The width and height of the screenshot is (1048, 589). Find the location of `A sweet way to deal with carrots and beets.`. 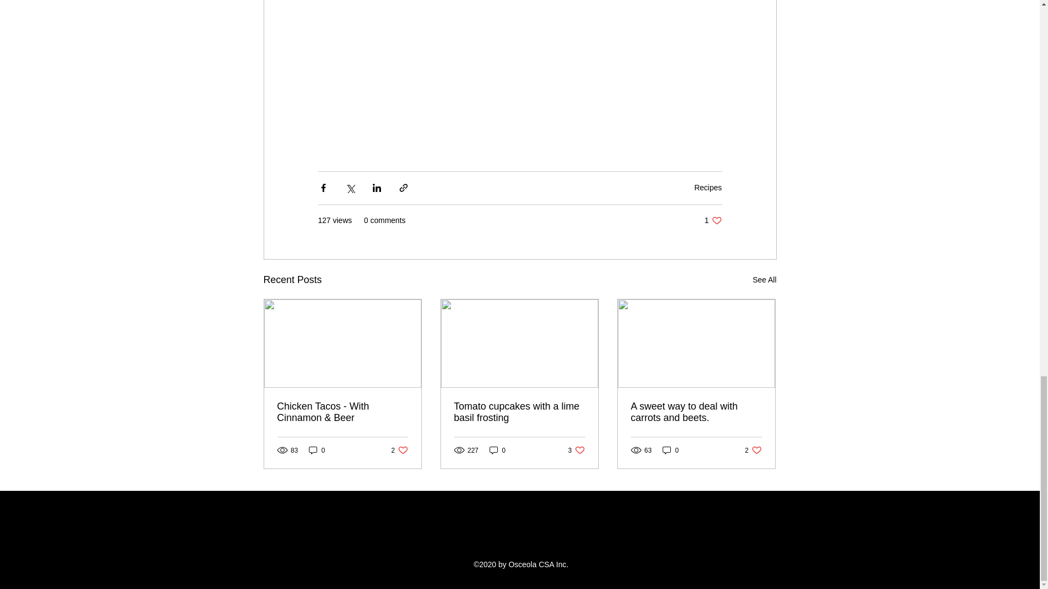

A sweet way to deal with carrots and beets. is located at coordinates (713, 220).